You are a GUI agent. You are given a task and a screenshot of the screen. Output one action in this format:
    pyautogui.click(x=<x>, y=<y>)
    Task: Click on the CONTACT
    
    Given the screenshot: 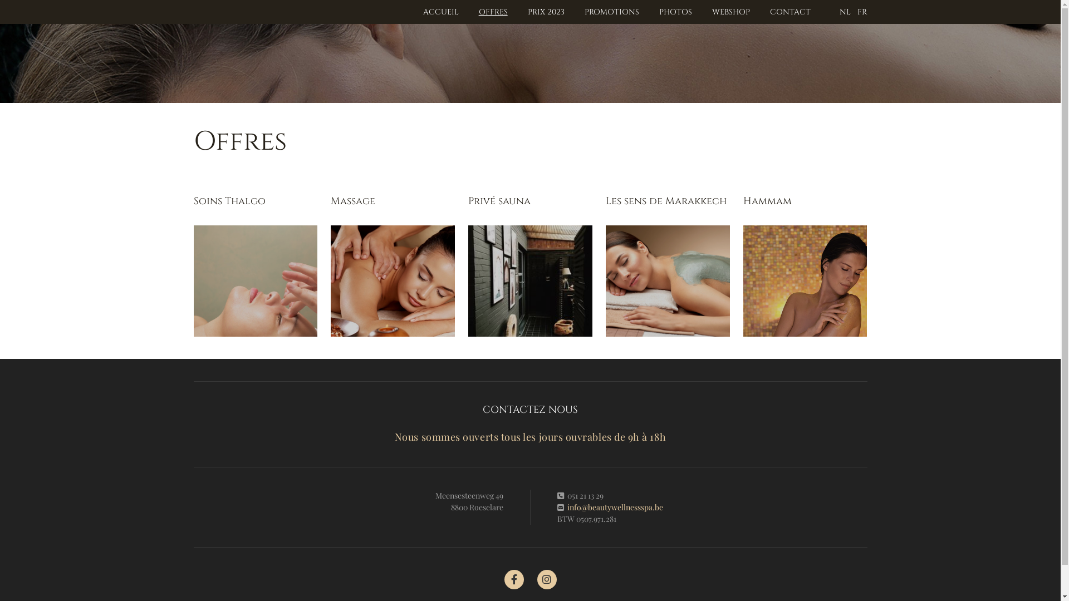 What is the action you would take?
    pyautogui.click(x=791, y=12)
    